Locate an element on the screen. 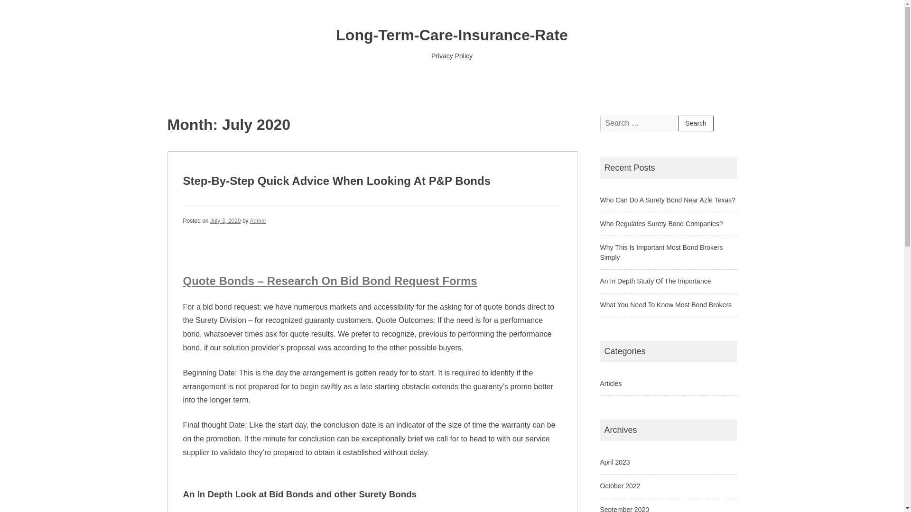 The height and width of the screenshot is (512, 911). An In Depth Study Of The Importance is located at coordinates (655, 281).